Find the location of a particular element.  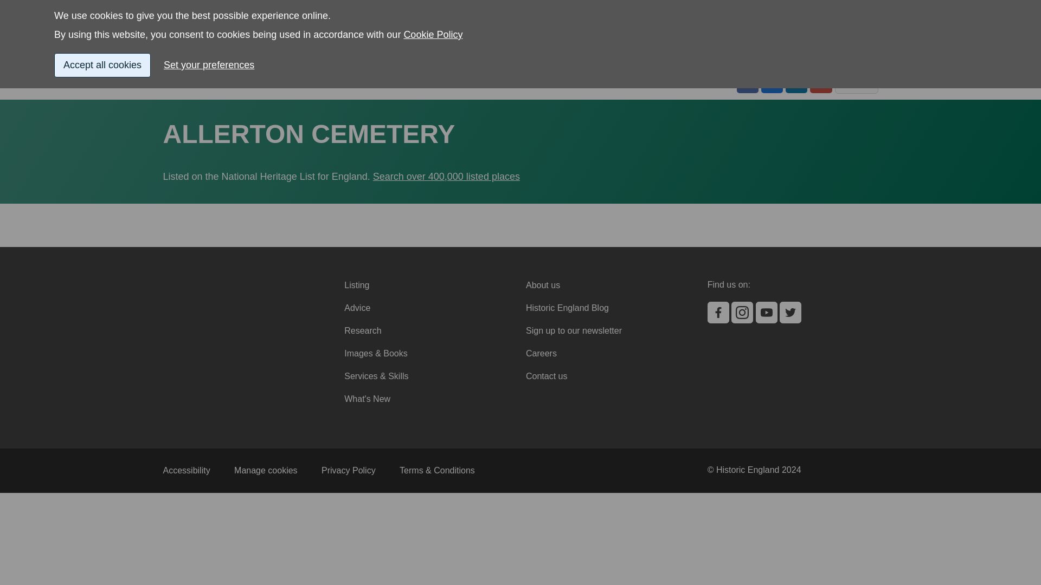

Set your preferences is located at coordinates (213, 21).